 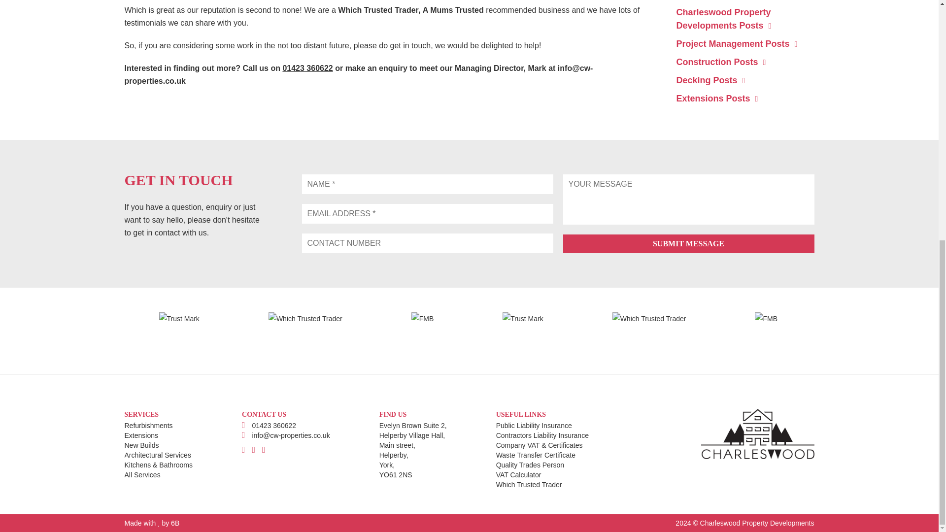 I want to click on Refurbishments, so click(x=158, y=426).